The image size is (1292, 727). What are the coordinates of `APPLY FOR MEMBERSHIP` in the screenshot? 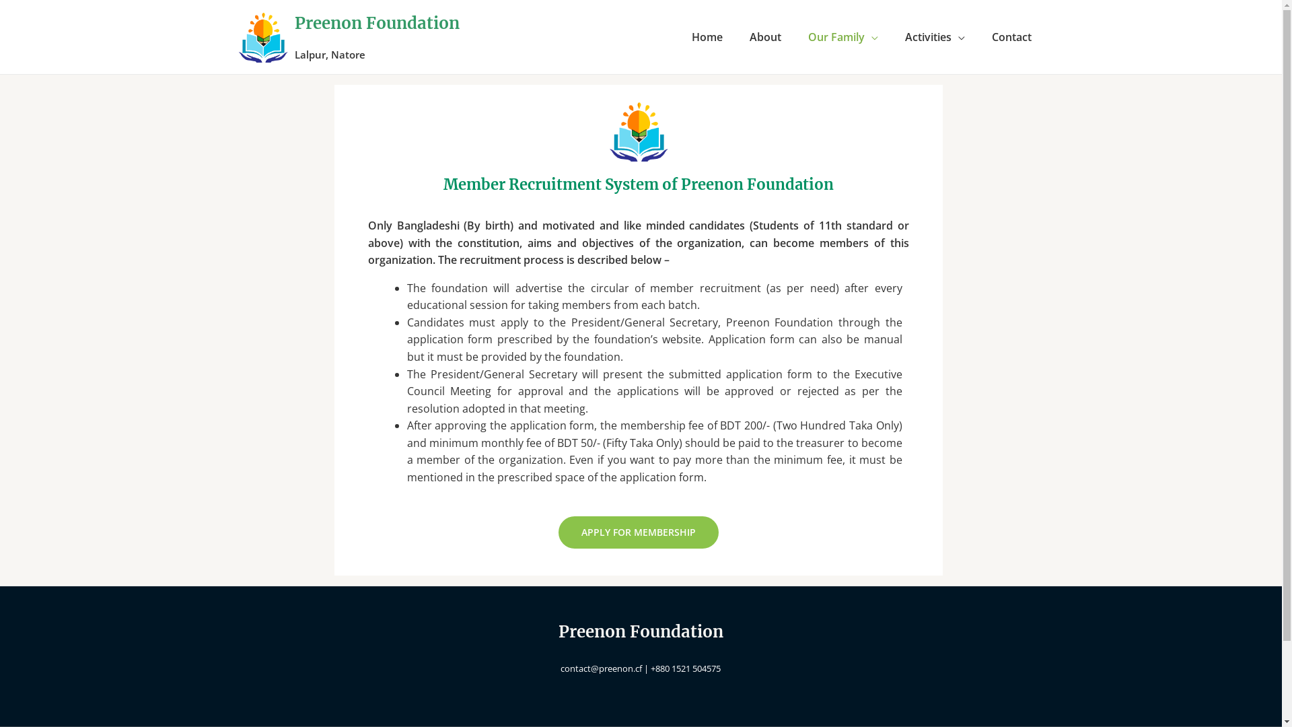 It's located at (639, 532).